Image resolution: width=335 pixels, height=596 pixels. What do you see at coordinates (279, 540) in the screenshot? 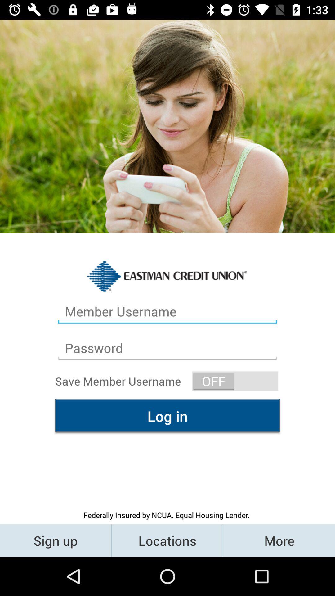
I see `open item below federally insured by` at bounding box center [279, 540].